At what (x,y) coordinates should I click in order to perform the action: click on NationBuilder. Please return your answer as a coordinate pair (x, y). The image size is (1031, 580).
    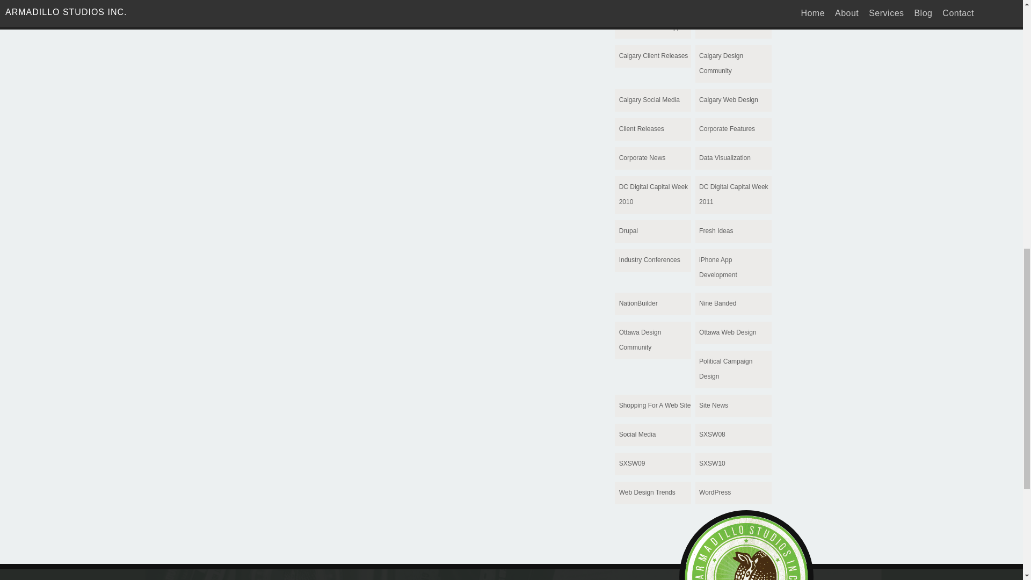
    Looking at the image, I should click on (652, 304).